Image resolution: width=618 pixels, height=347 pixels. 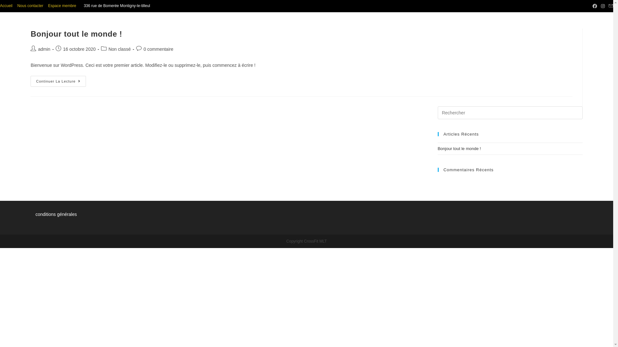 What do you see at coordinates (58, 81) in the screenshot?
I see `Continuer La Lecture
Bonjour Tout Le Monde !` at bounding box center [58, 81].